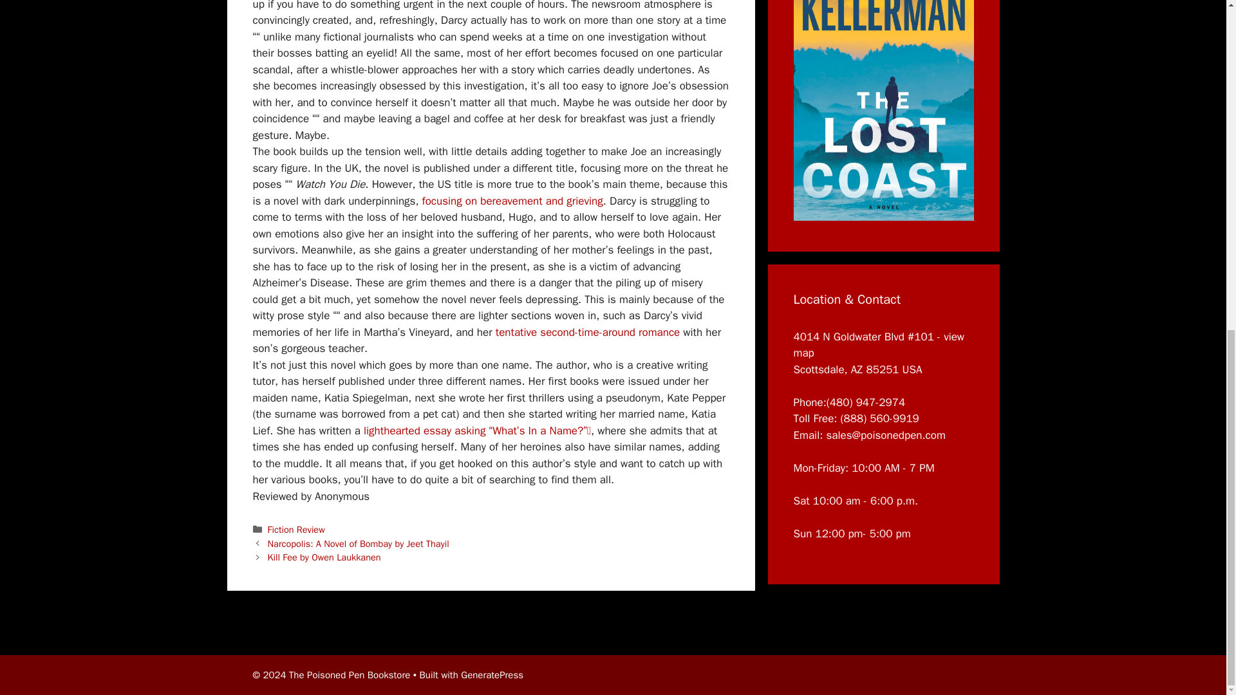  Describe the element at coordinates (512, 201) in the screenshot. I see `focusing on bereavement and grieving` at that location.